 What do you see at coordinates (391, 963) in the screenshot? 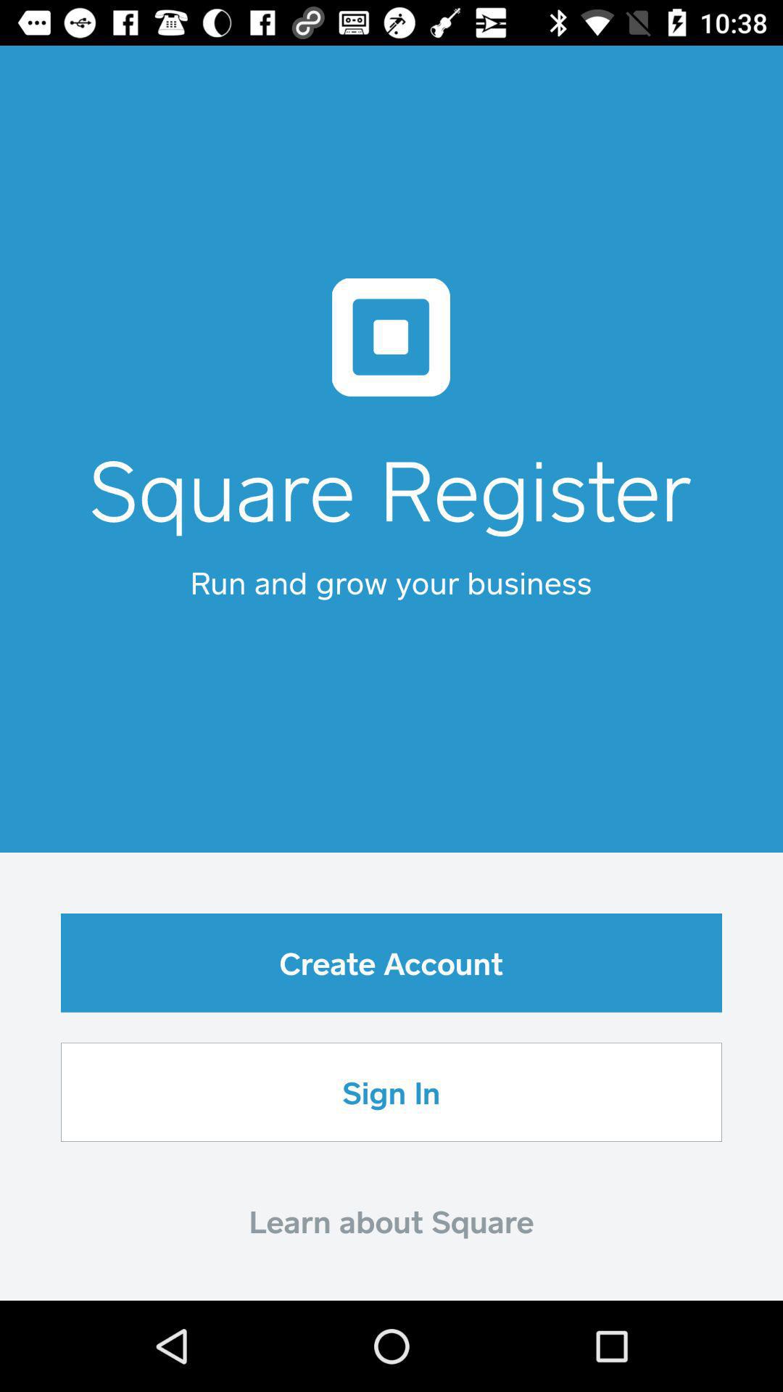
I see `turn off icon above sign in icon` at bounding box center [391, 963].